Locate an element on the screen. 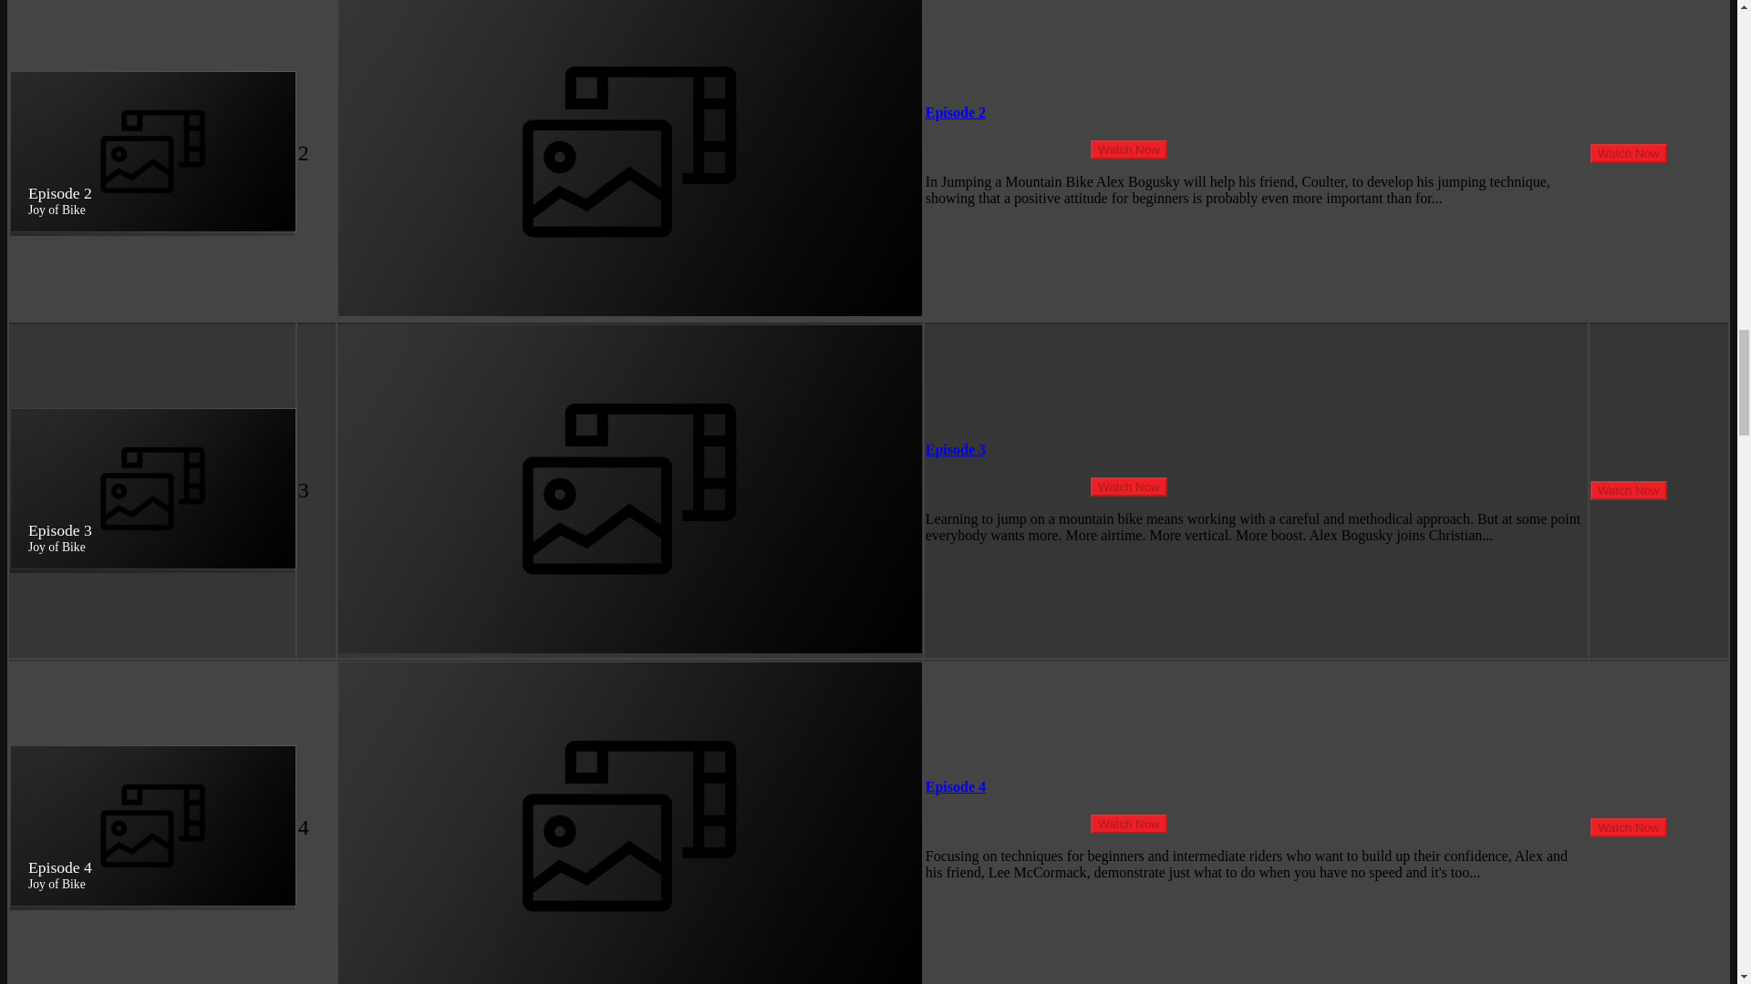  Episode 3 is located at coordinates (956, 449).